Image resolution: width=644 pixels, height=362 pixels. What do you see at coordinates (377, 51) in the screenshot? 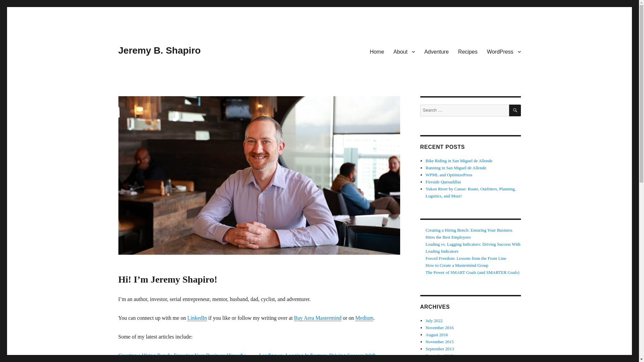
I see `Home` at bounding box center [377, 51].